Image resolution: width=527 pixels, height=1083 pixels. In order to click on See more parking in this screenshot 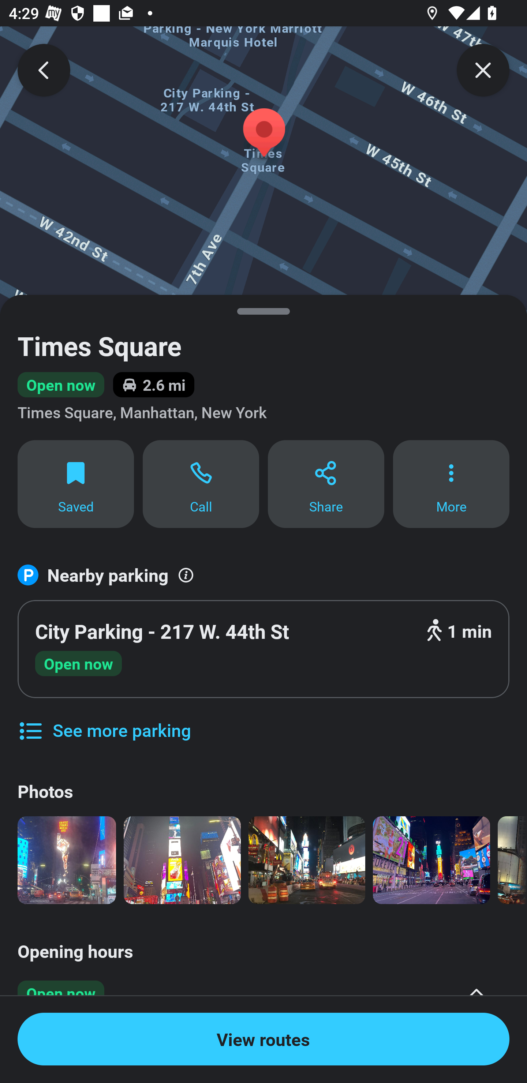, I will do `click(104, 721)`.